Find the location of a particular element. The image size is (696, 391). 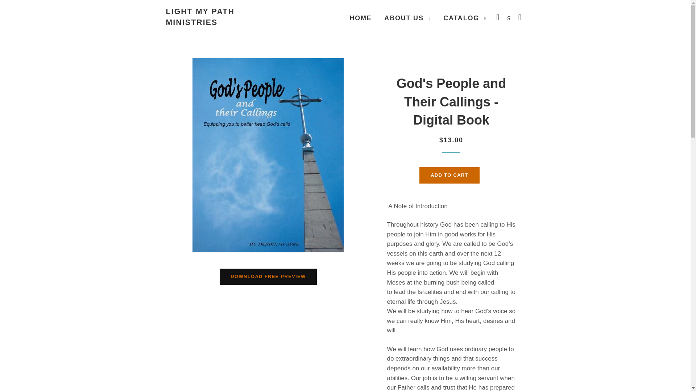

DOWNLOAD FREE PREVIEW is located at coordinates (268, 277).